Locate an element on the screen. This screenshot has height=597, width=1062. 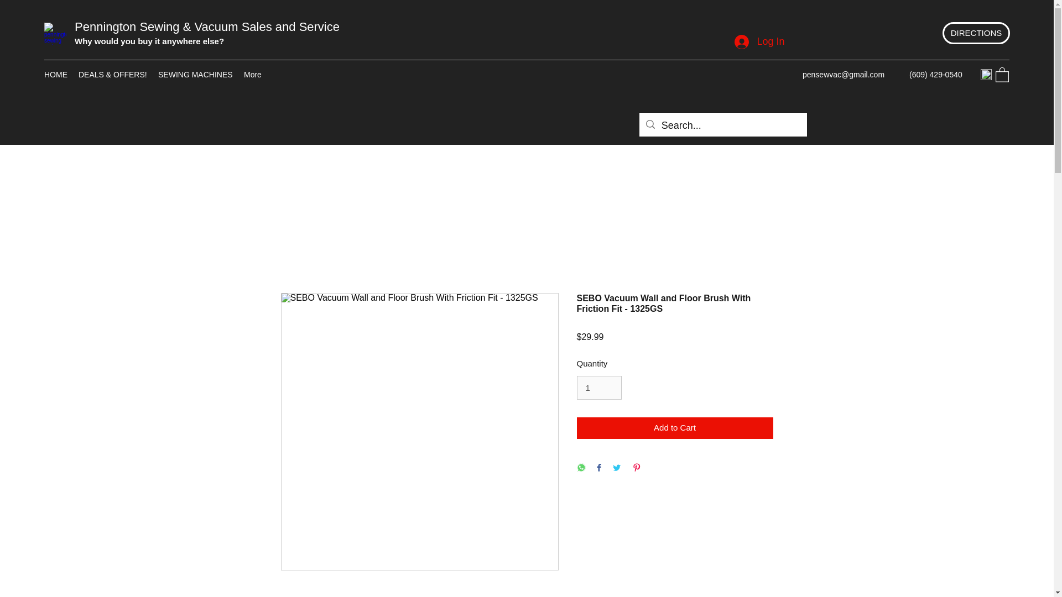
Add to Cart is located at coordinates (675, 428).